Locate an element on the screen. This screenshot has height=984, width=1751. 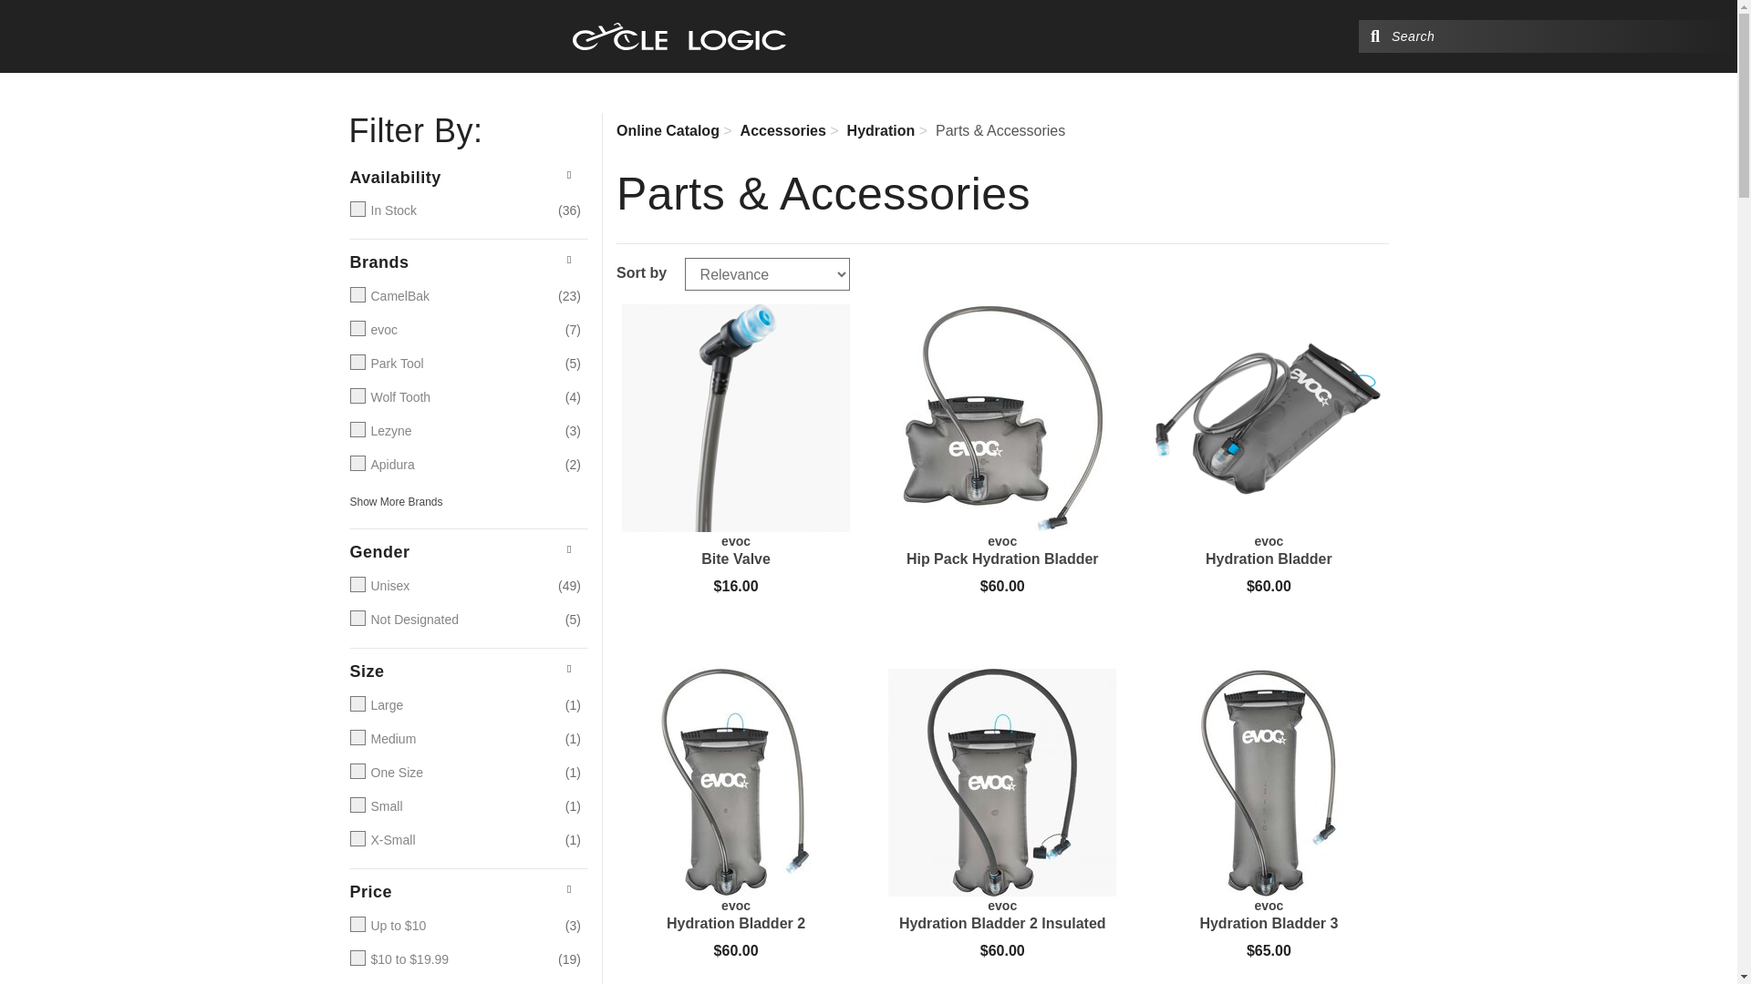
Search is located at coordinates (1375, 36).